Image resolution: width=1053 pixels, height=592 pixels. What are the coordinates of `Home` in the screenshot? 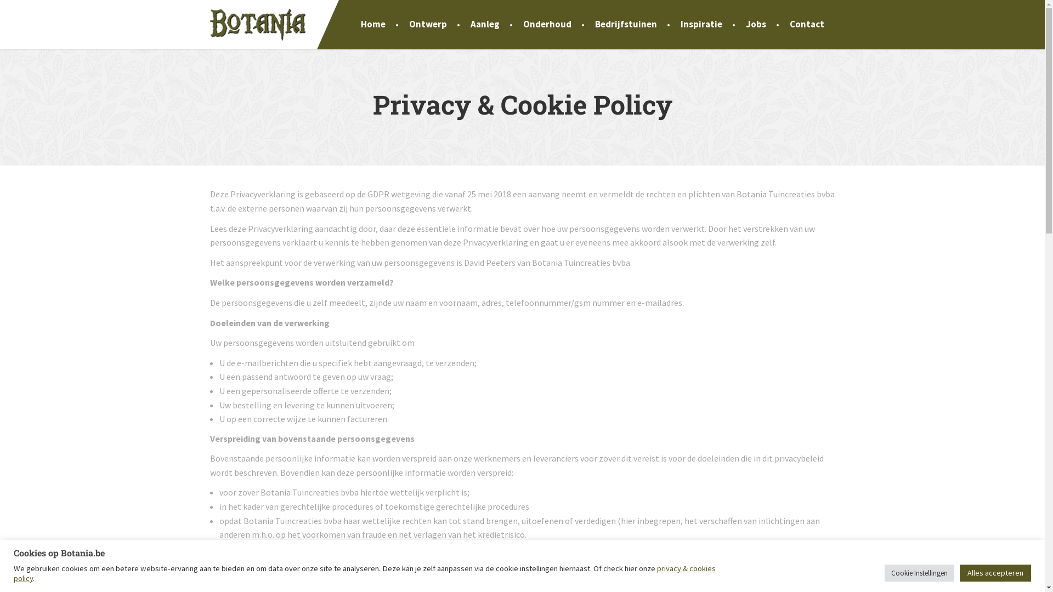 It's located at (373, 25).